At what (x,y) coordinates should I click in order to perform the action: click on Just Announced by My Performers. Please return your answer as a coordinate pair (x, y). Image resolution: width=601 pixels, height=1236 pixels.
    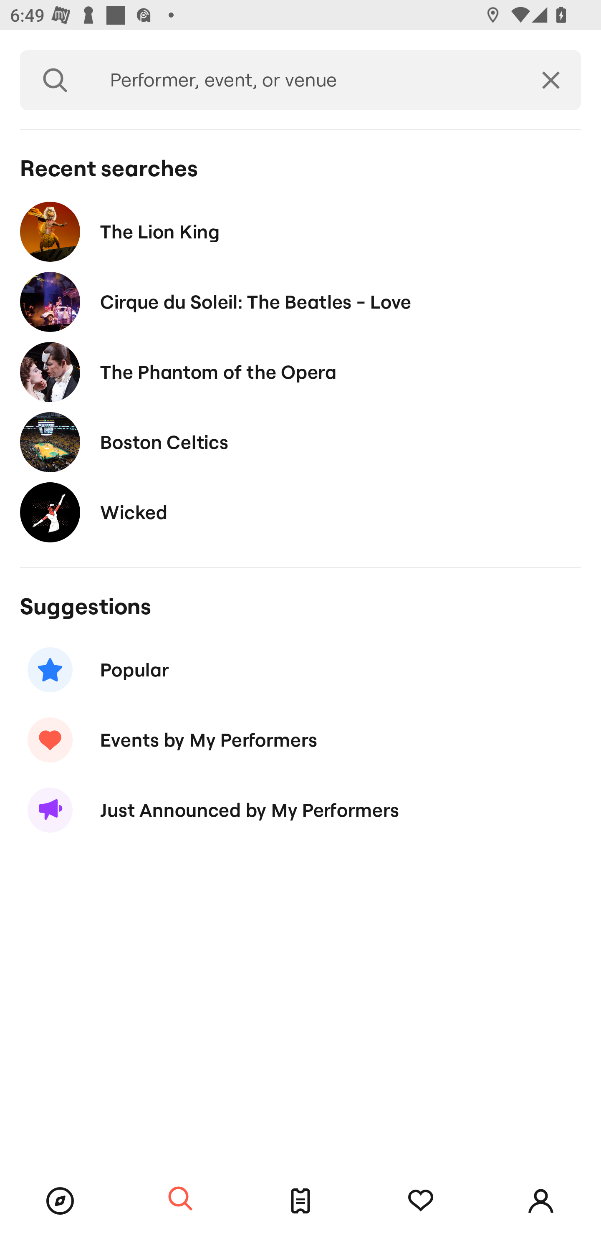
    Looking at the image, I should click on (300, 810).